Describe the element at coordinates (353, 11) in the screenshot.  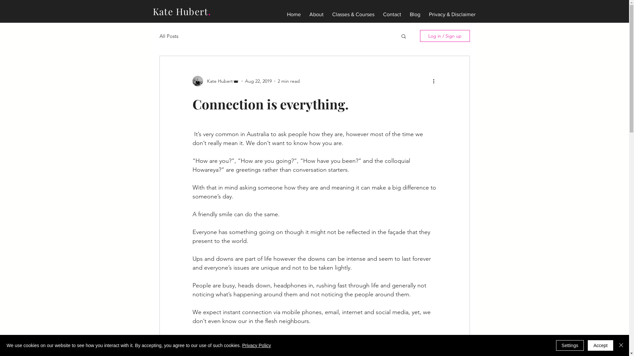
I see `Classes & Courses` at that location.